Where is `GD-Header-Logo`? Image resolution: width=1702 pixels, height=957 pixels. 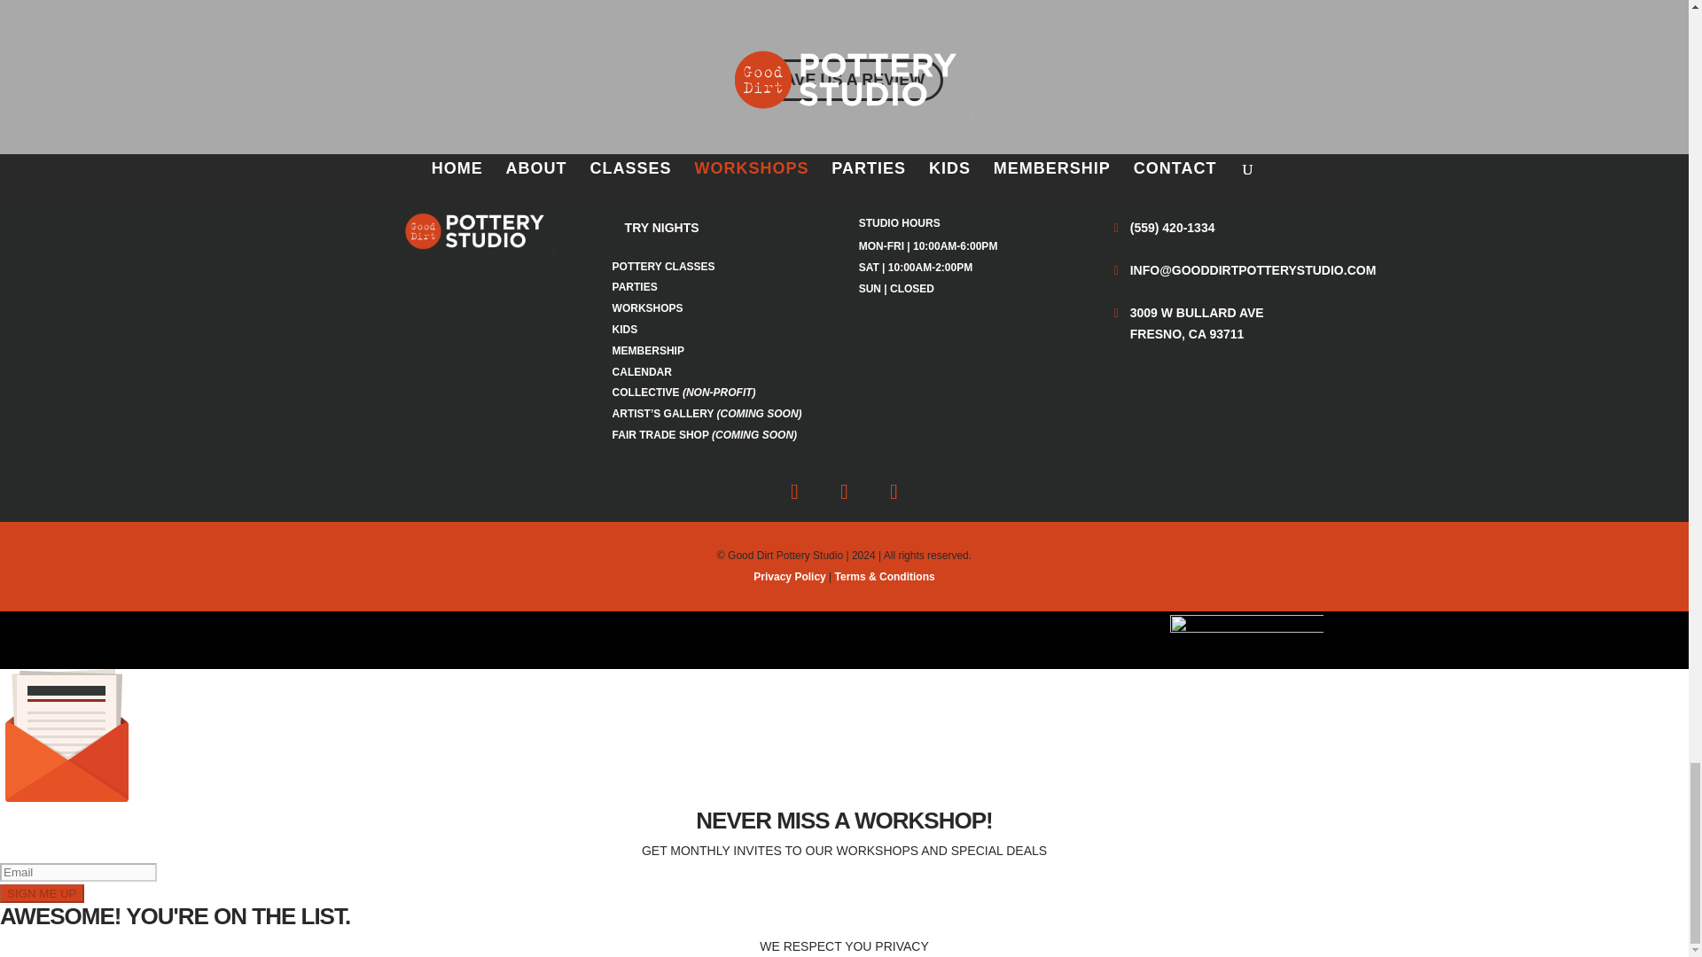
GD-Header-Logo is located at coordinates (474, 230).